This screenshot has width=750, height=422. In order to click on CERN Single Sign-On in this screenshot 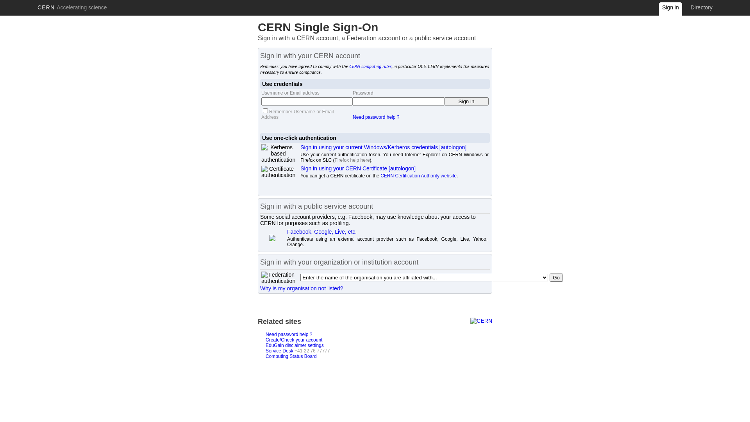, I will do `click(318, 27)`.